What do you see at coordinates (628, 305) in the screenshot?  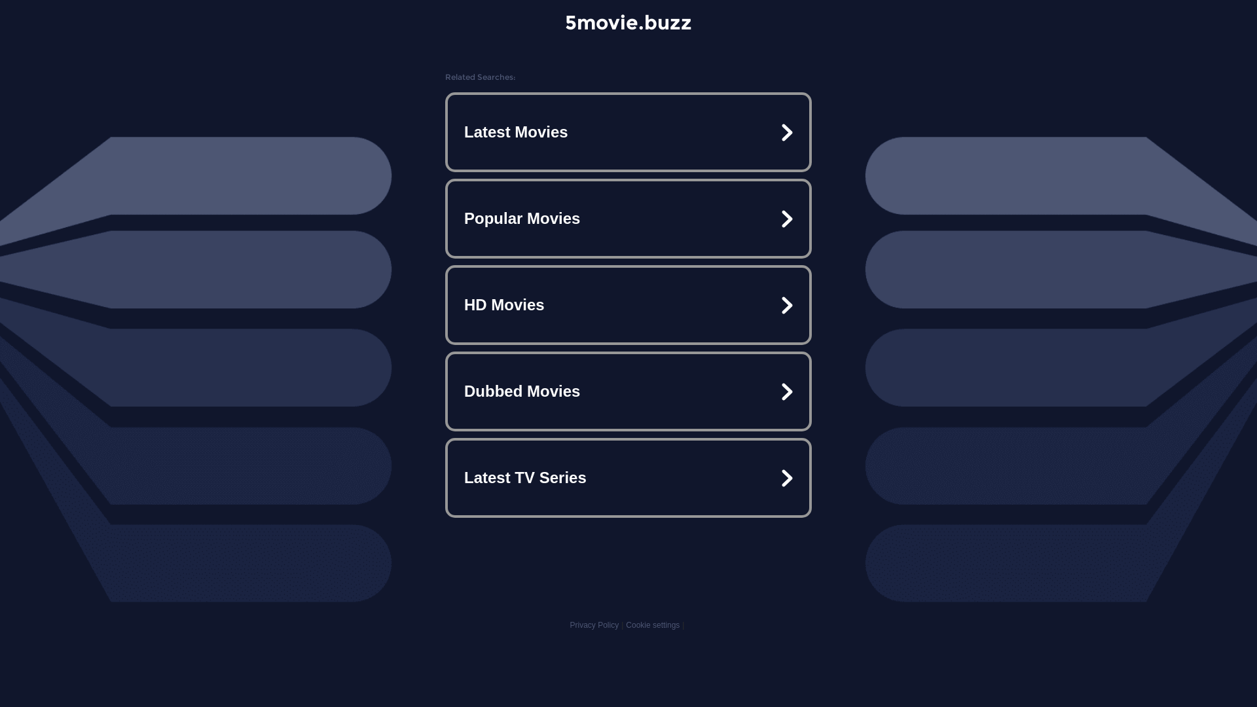 I see `HD Movies` at bounding box center [628, 305].